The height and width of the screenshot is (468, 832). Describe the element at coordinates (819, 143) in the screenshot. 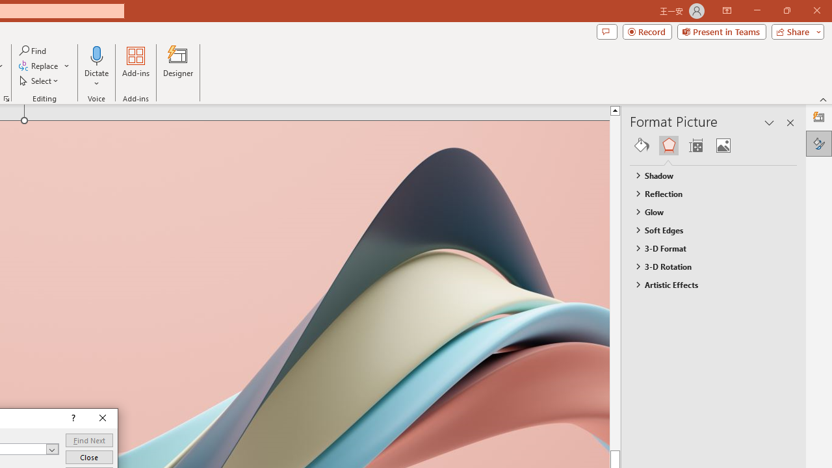

I see `Format Picture` at that location.